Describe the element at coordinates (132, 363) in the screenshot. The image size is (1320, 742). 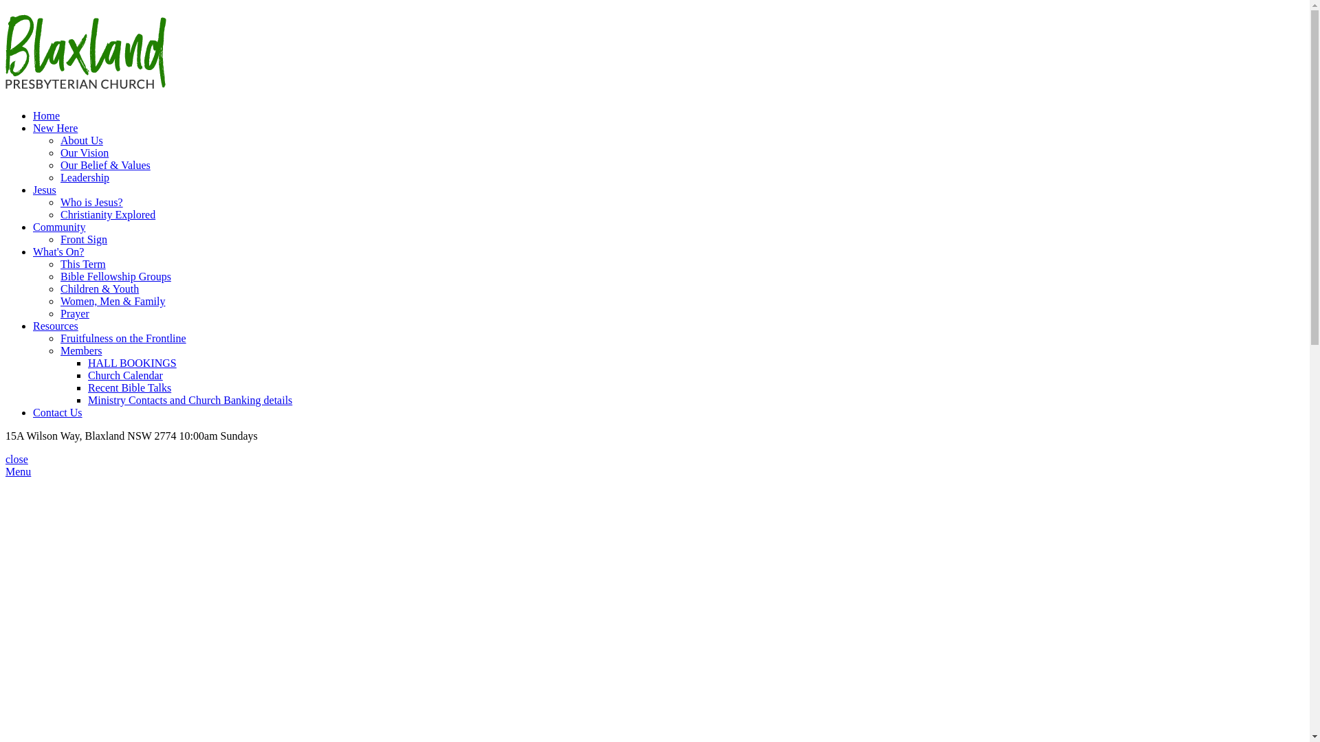
I see `HALL BOOKINGS` at that location.